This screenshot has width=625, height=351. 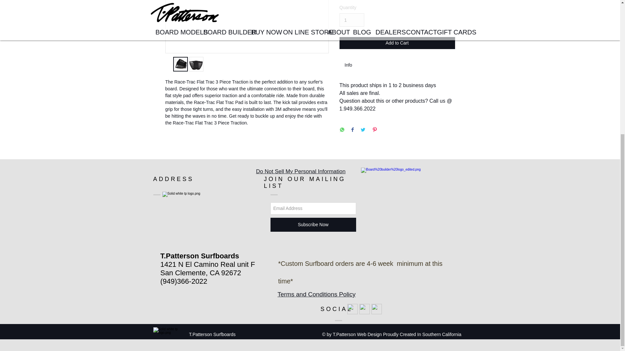 What do you see at coordinates (352, 20) in the screenshot?
I see `1` at bounding box center [352, 20].